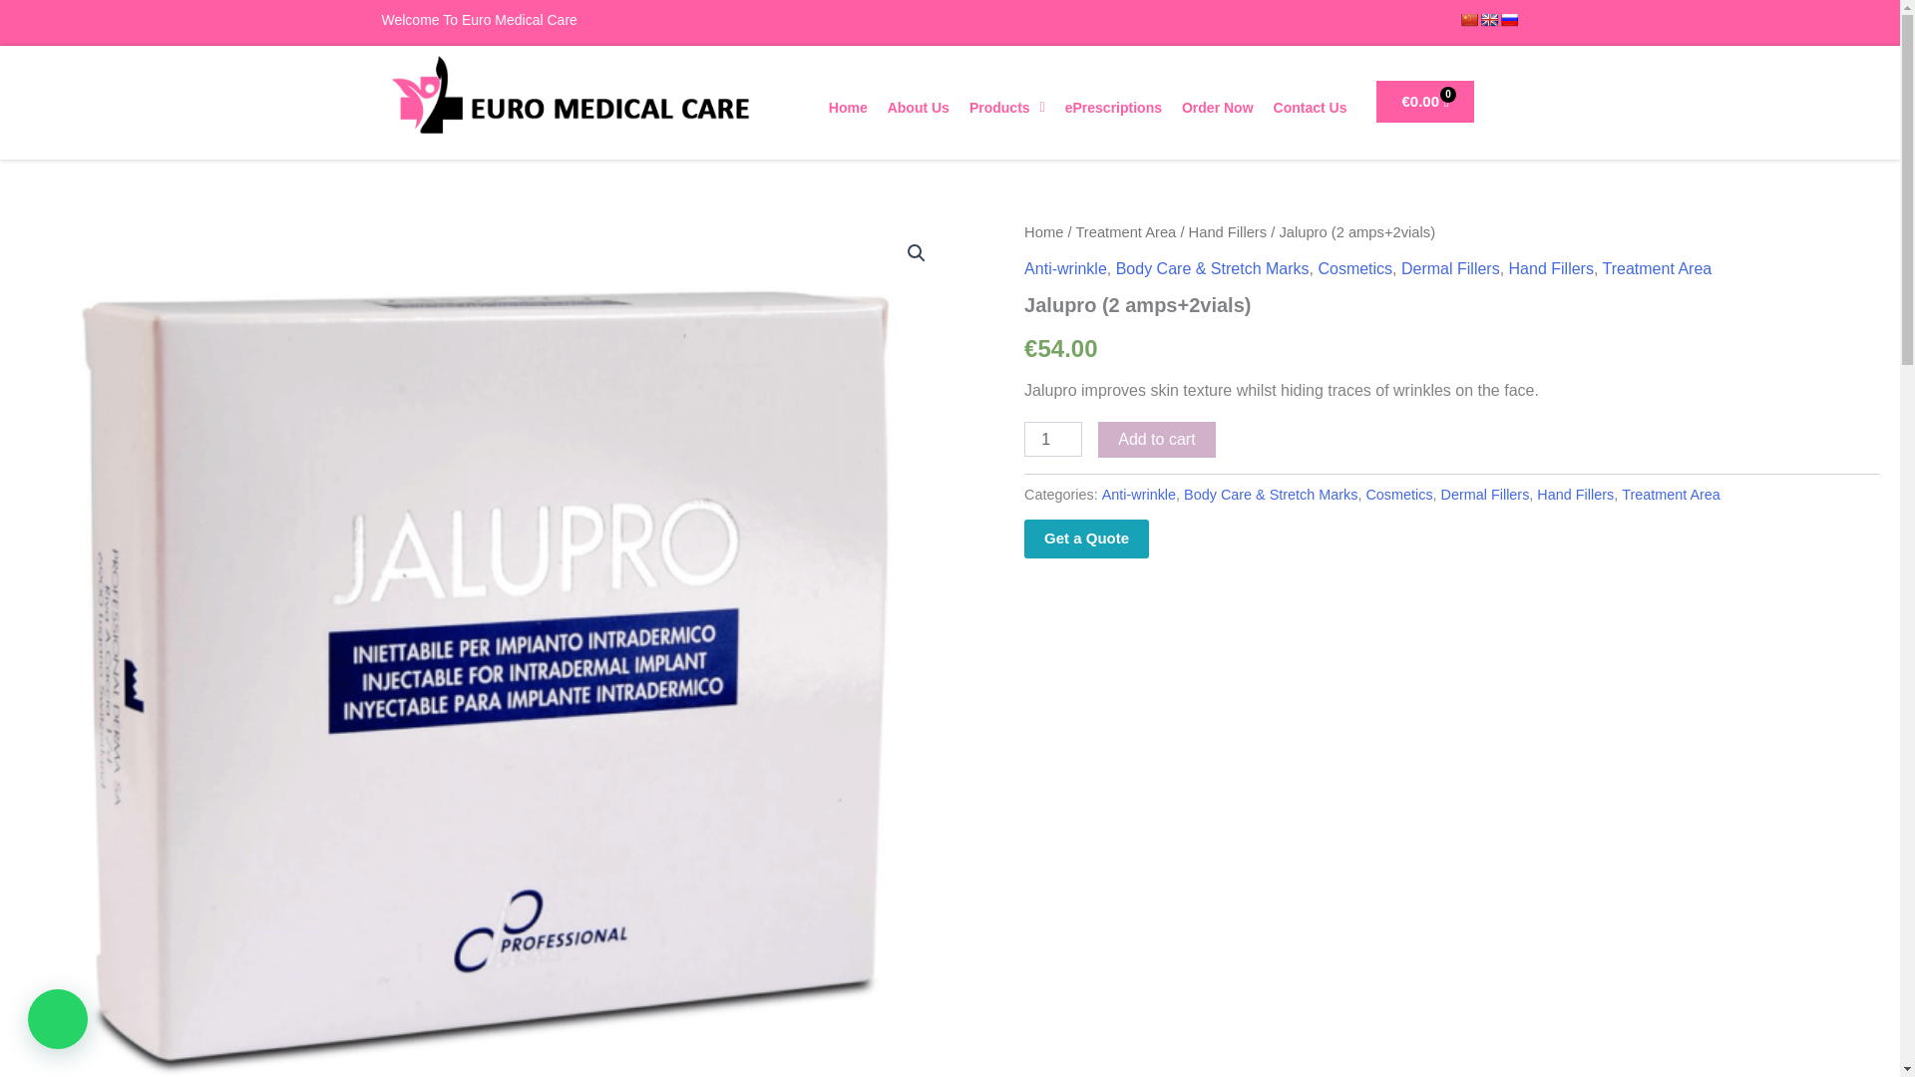 This screenshot has height=1077, width=1915. Describe the element at coordinates (1113, 108) in the screenshot. I see `ePrescriptions` at that location.